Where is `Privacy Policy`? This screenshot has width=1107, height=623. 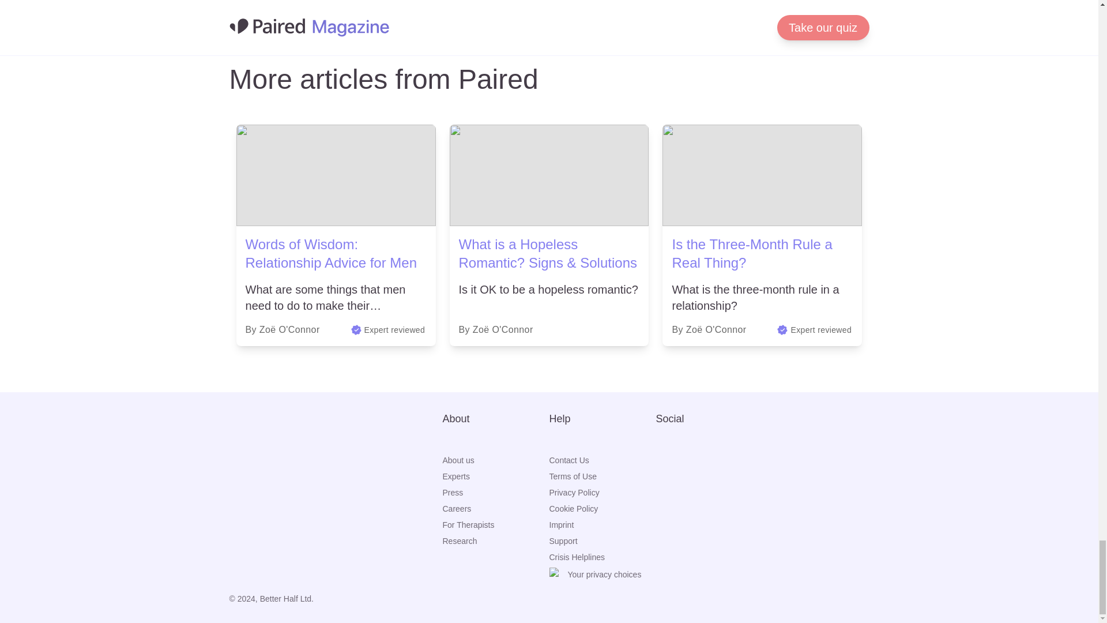 Privacy Policy is located at coordinates (602, 493).